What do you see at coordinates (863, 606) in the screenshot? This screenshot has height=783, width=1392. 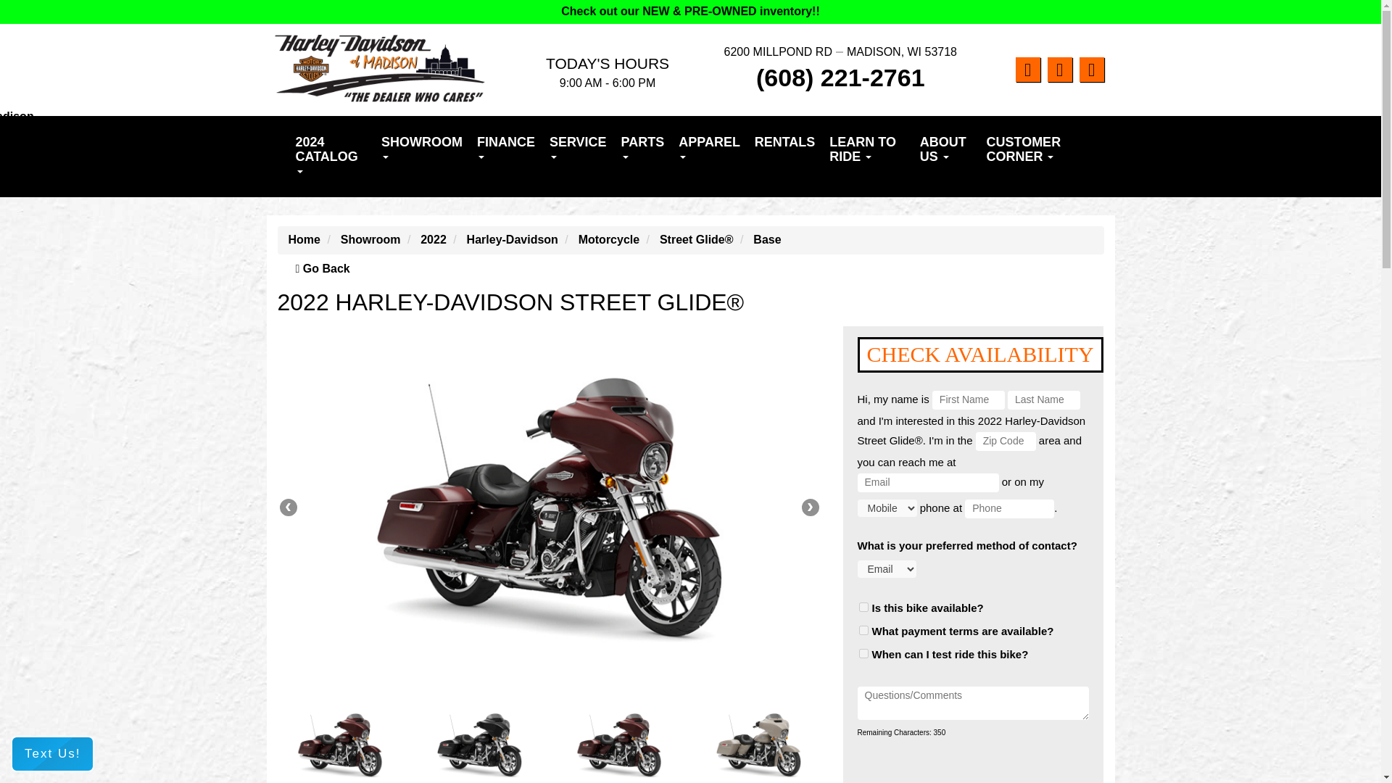 I see `true` at bounding box center [863, 606].